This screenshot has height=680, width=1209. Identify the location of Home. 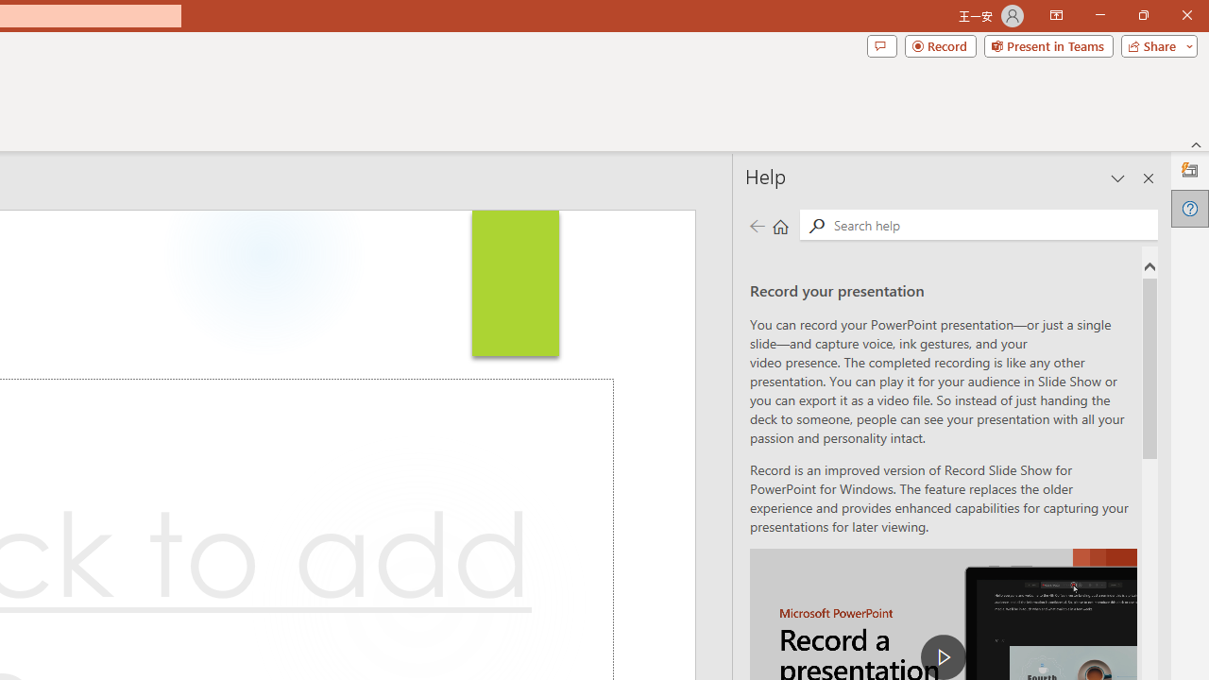
(780, 225).